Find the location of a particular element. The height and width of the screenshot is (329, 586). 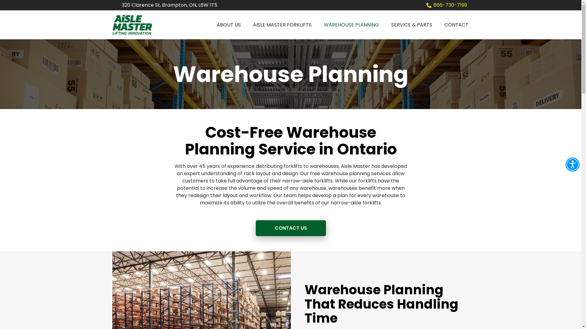

WAREHOUSE PLANNING is located at coordinates (351, 25).